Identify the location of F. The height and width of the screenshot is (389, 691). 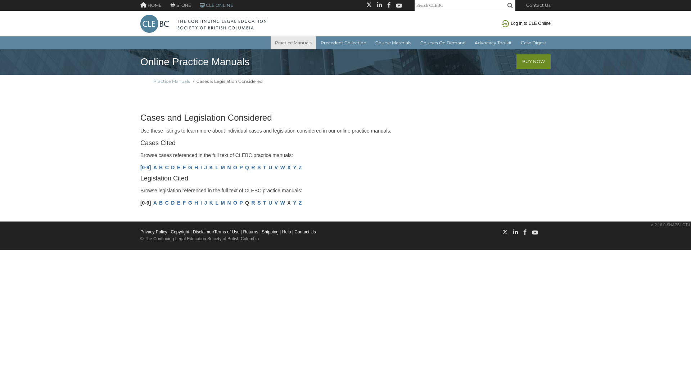
(184, 167).